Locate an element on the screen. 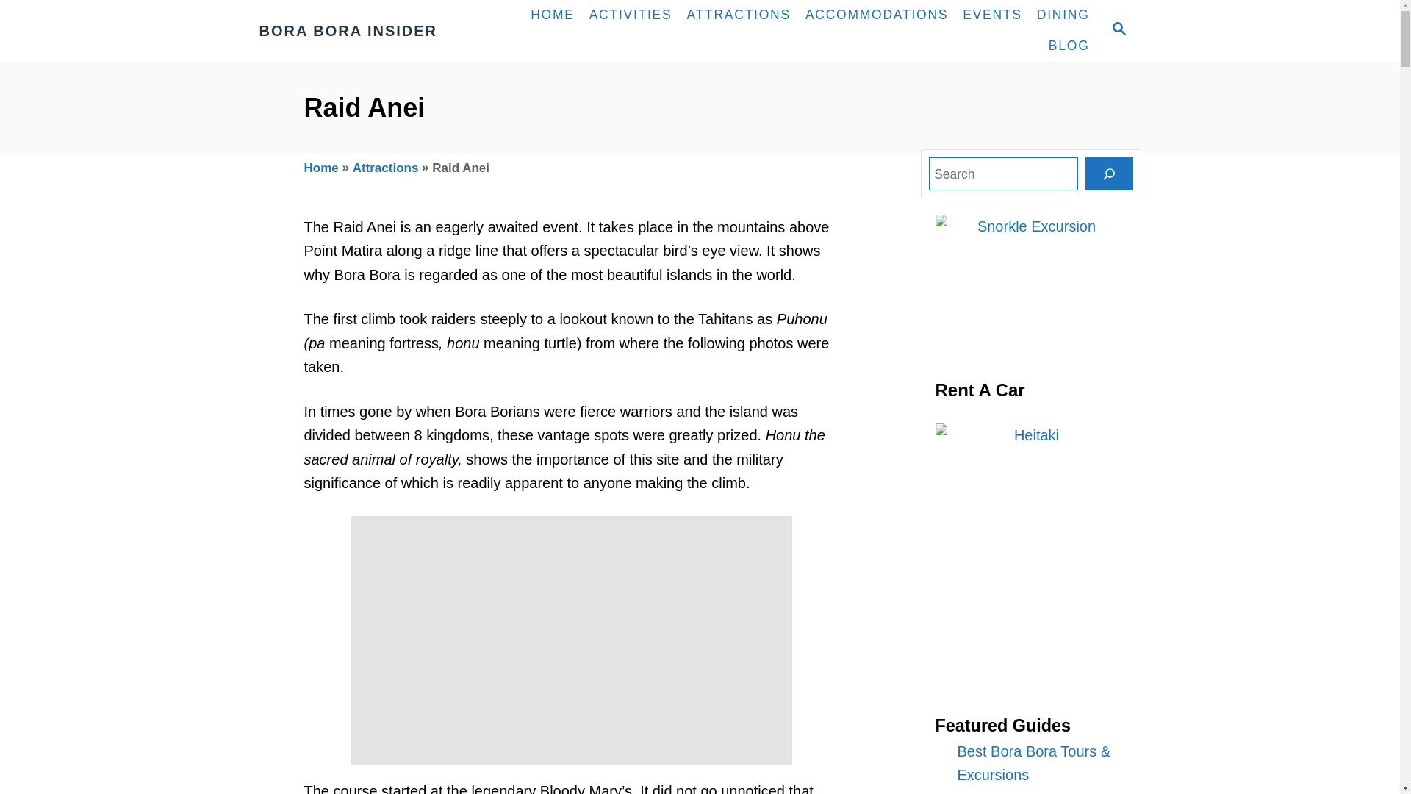 This screenshot has height=794, width=1411. ATTRACTIONS is located at coordinates (738, 15).